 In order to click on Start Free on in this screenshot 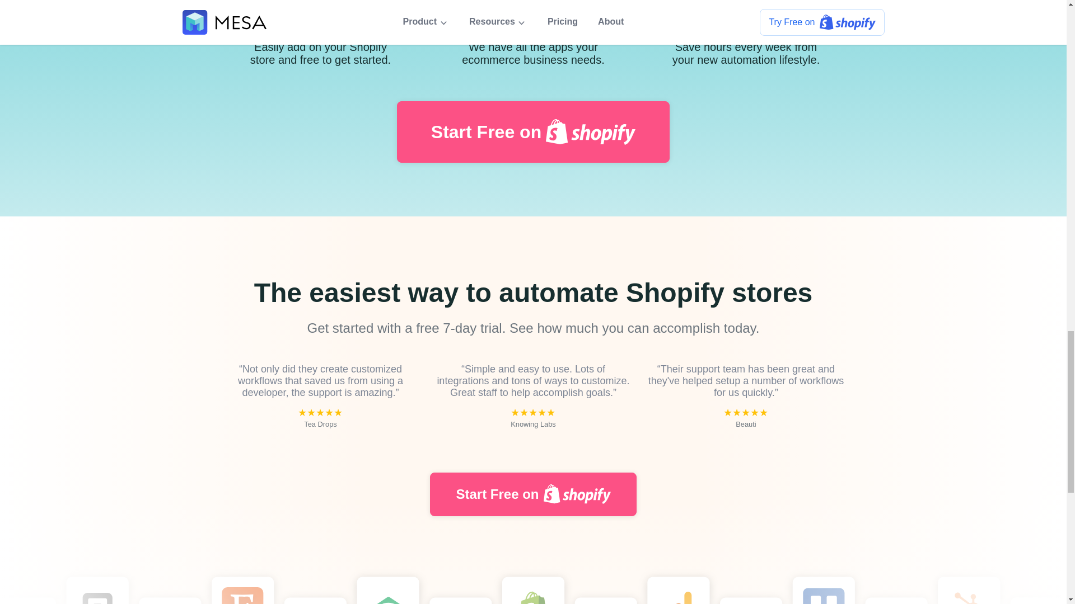, I will do `click(533, 132)`.